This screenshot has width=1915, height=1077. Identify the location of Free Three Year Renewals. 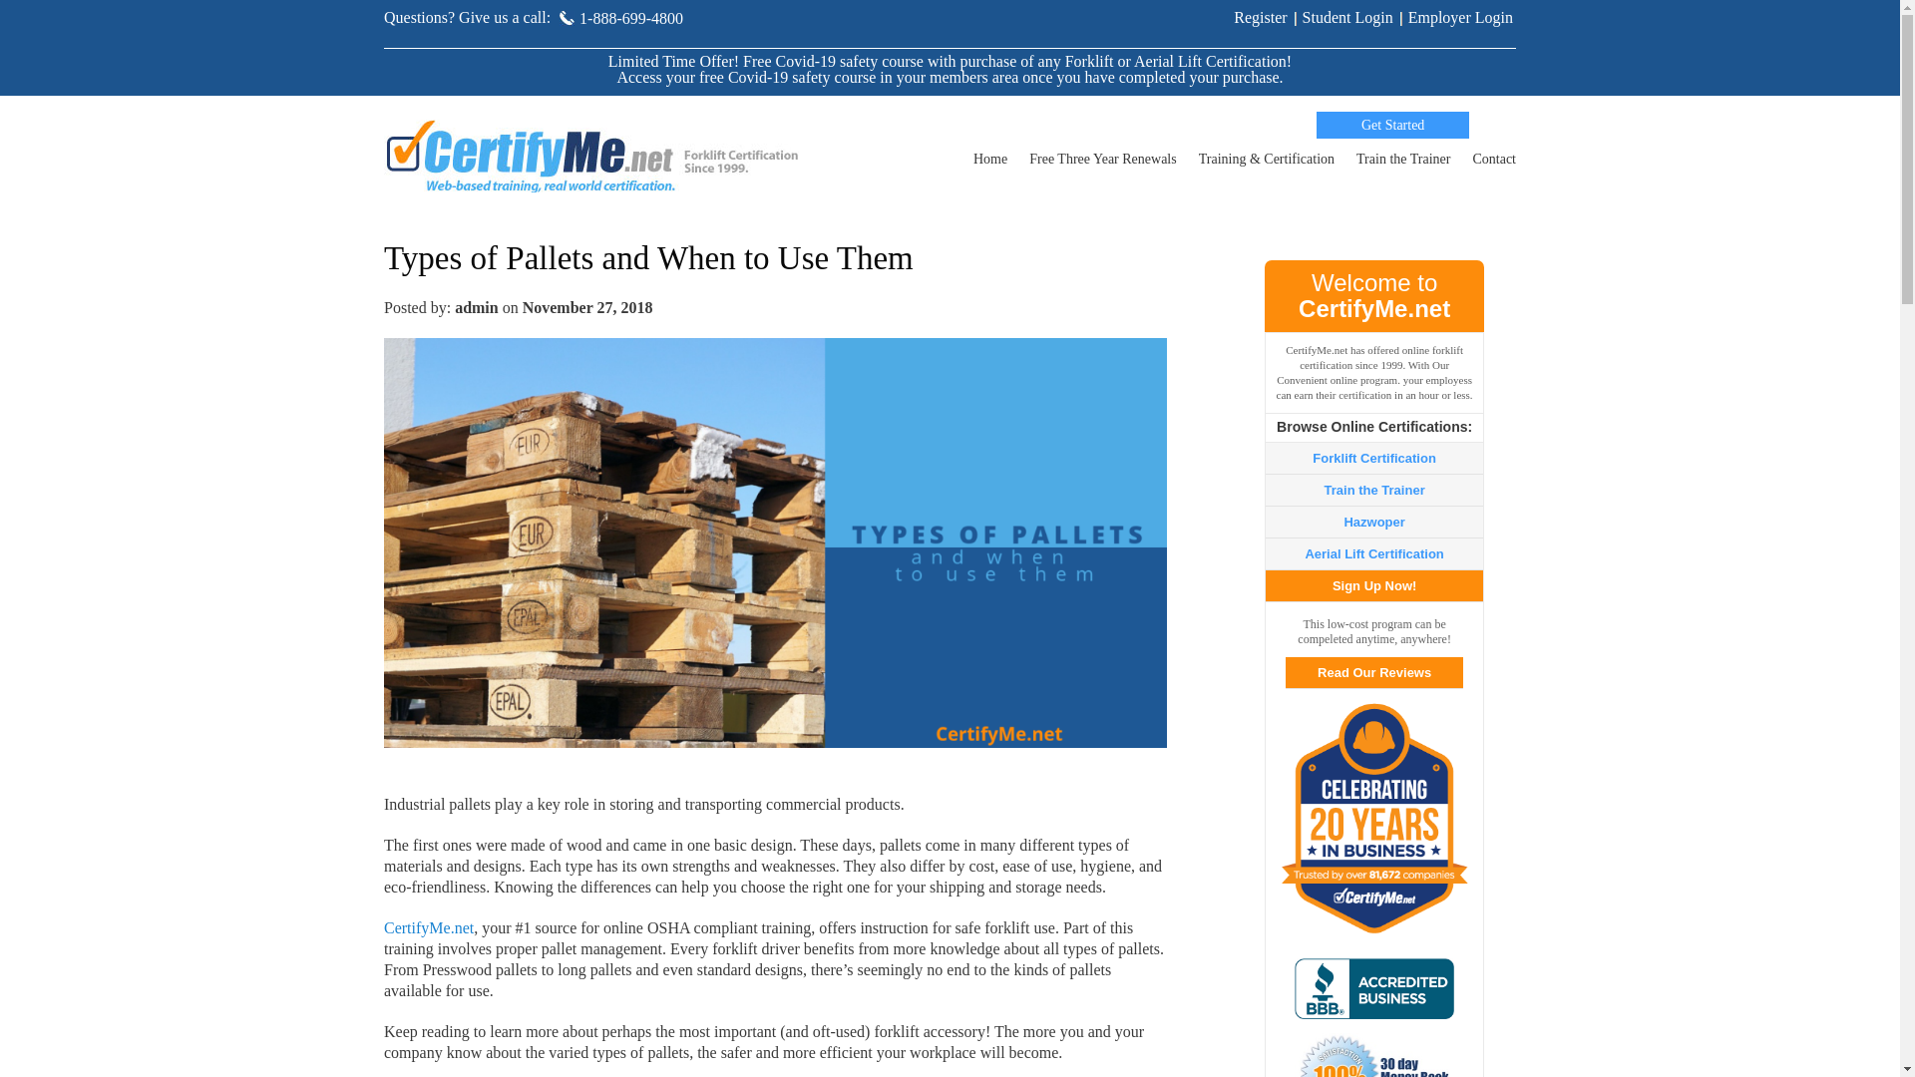
(1102, 164).